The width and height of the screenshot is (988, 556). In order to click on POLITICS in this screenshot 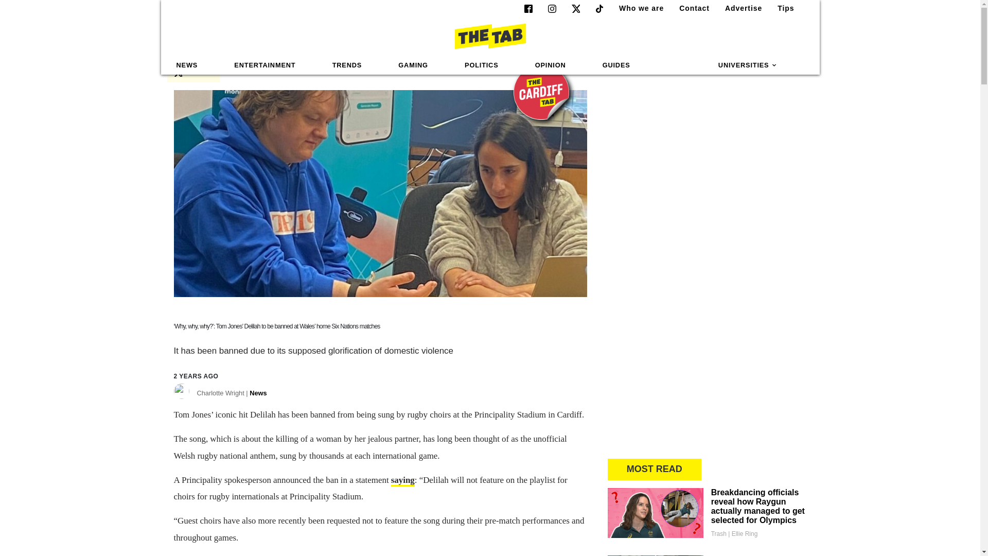, I will do `click(481, 65)`.